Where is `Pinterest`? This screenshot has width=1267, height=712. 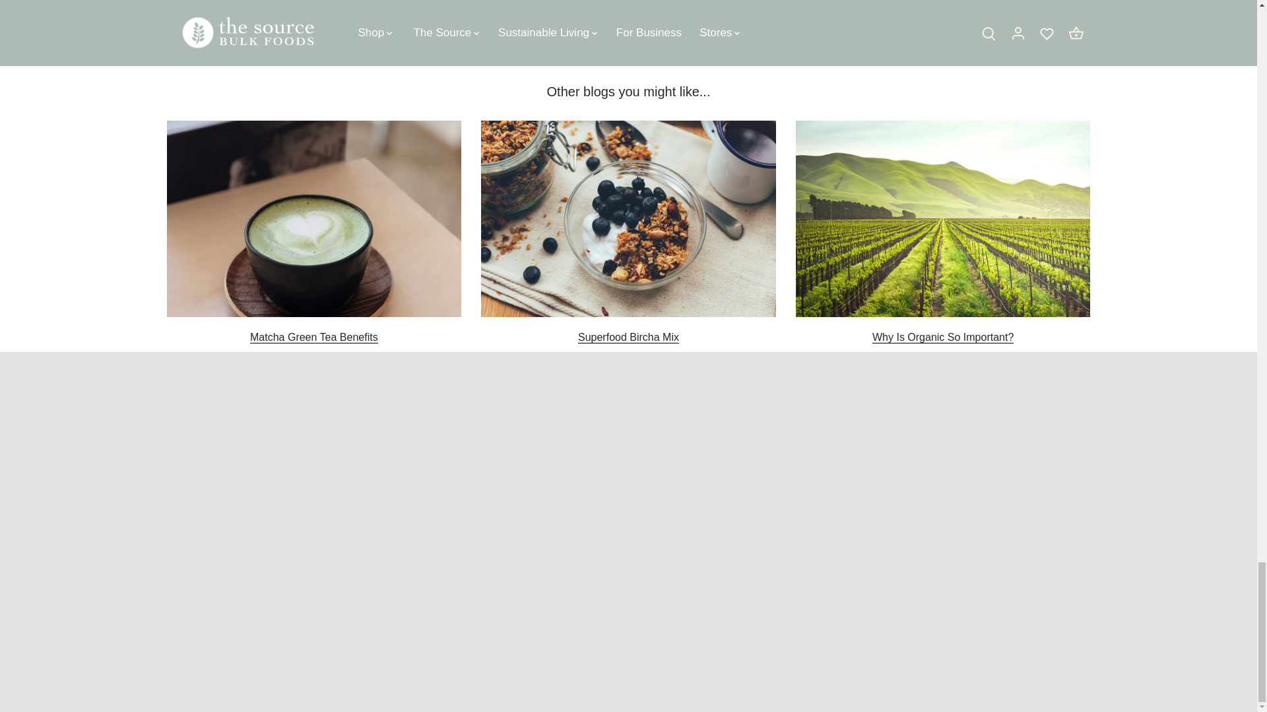 Pinterest is located at coordinates (537, 23).